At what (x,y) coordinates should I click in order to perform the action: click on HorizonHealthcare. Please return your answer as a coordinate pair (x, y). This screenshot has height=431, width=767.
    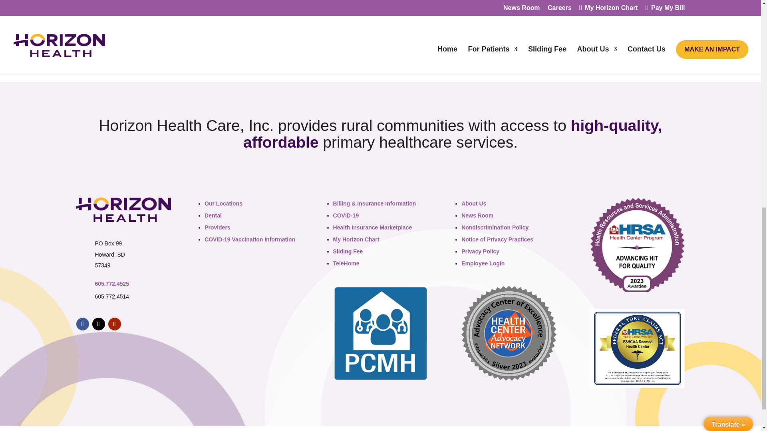
    Looking at the image, I should click on (123, 210).